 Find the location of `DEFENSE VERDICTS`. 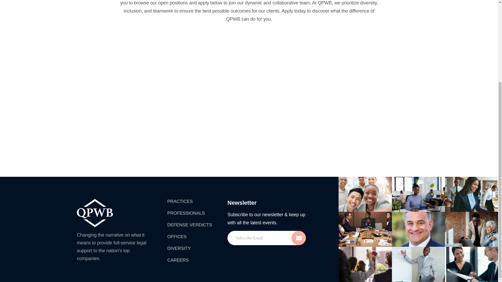

DEFENSE VERDICTS is located at coordinates (189, 225).